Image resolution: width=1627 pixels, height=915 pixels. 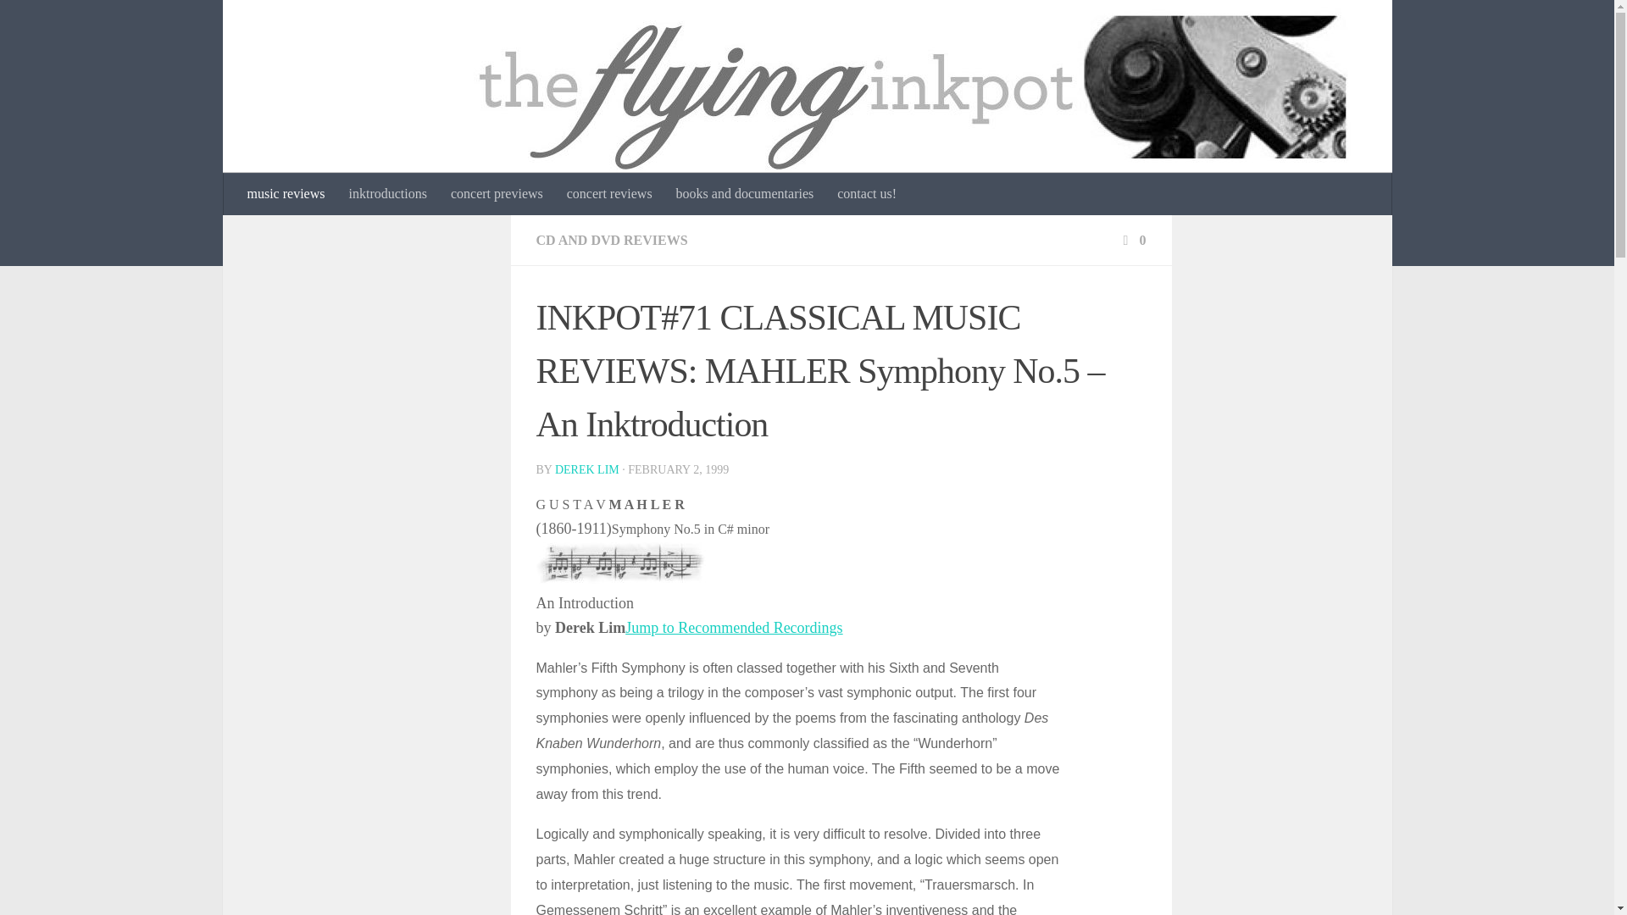 I want to click on inktroductions, so click(x=386, y=193).